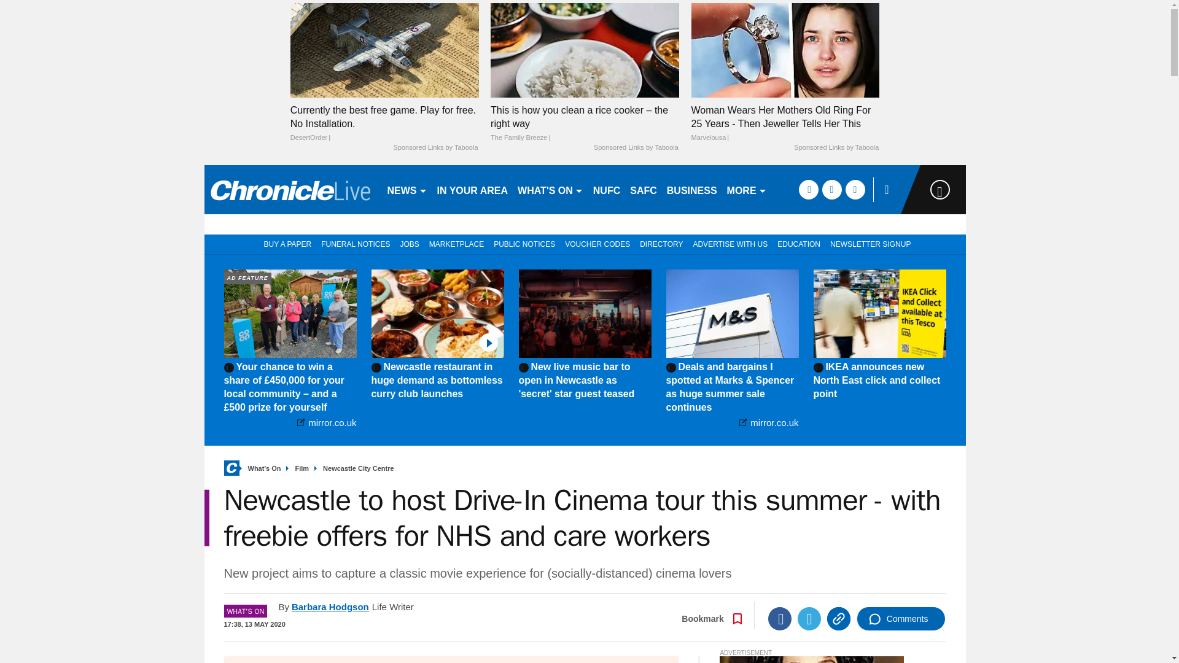 Image resolution: width=1179 pixels, height=663 pixels. What do you see at coordinates (855, 189) in the screenshot?
I see `instagram` at bounding box center [855, 189].